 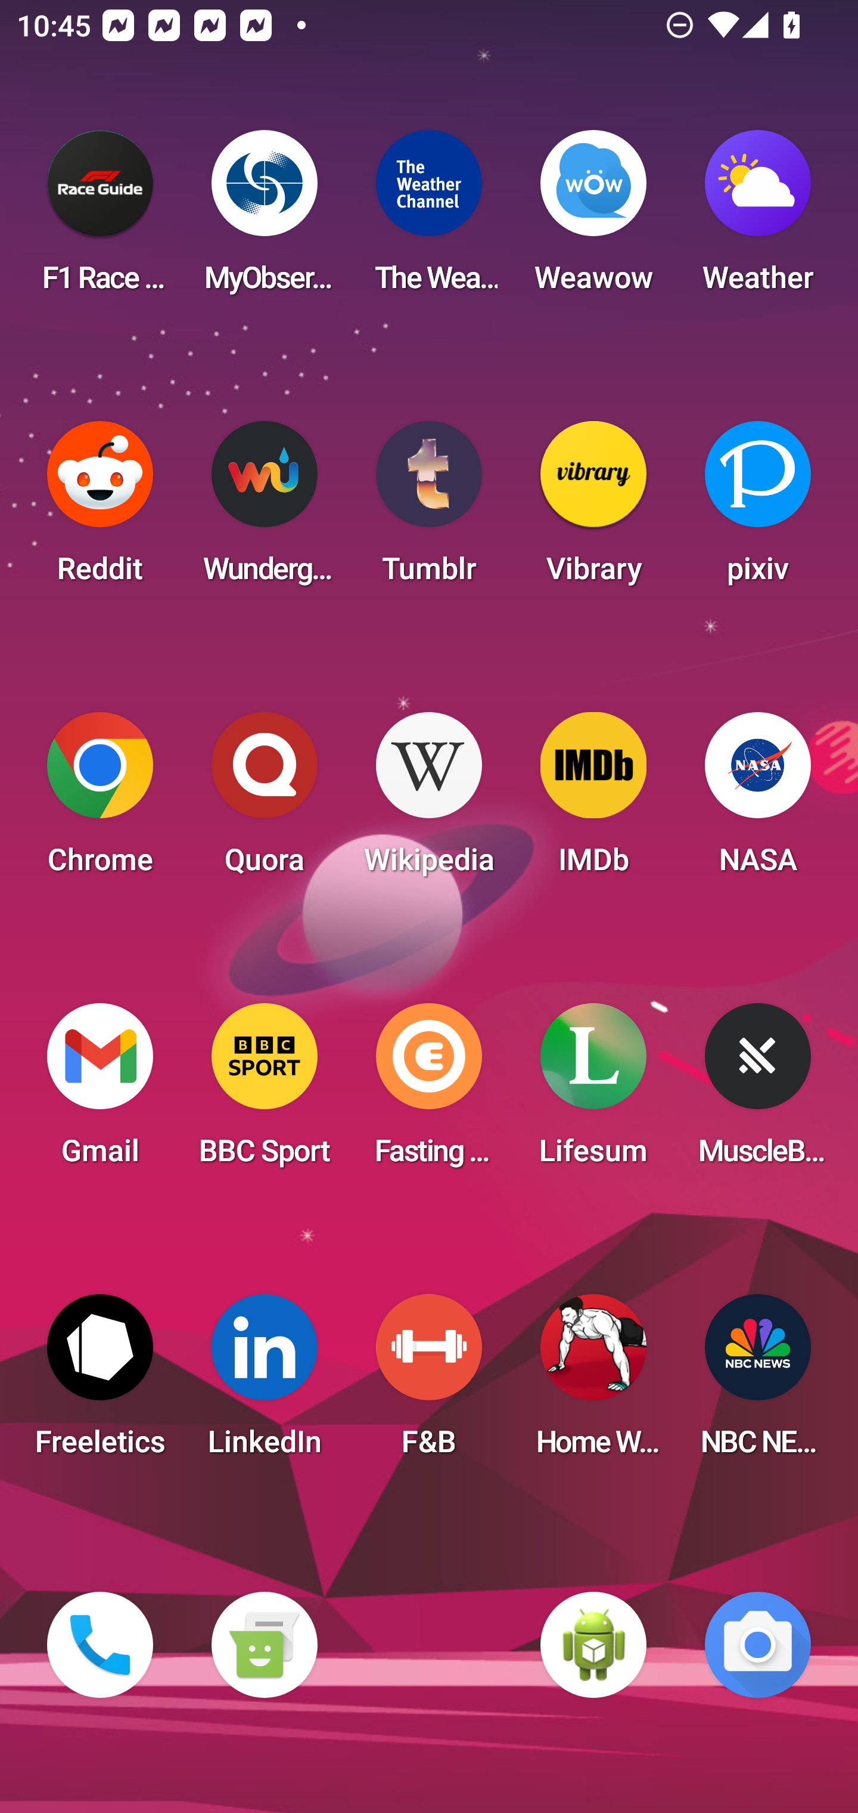 I want to click on Chrome, so click(x=100, y=800).